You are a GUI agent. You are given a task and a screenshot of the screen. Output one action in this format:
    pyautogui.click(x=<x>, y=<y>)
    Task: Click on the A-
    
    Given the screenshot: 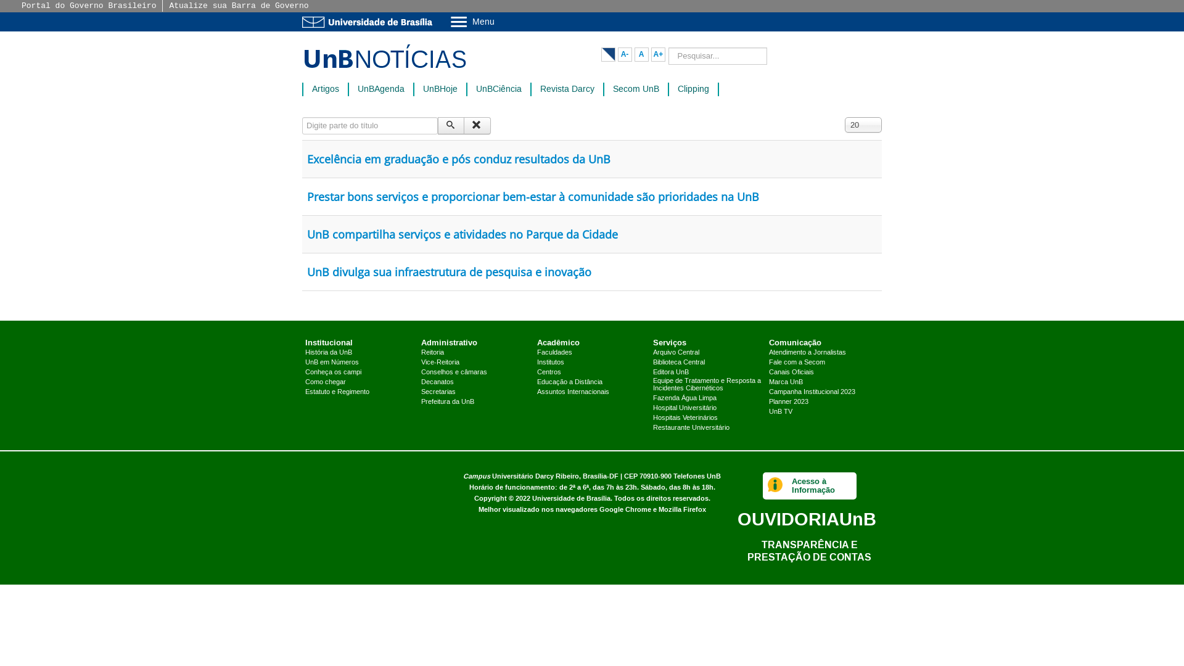 What is the action you would take?
    pyautogui.click(x=625, y=54)
    